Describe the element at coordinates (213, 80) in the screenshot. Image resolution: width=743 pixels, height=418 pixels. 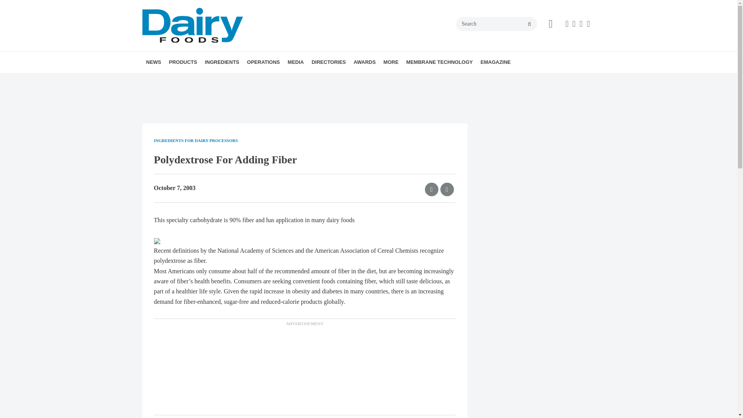
I see `NEW PRODUCTS` at that location.